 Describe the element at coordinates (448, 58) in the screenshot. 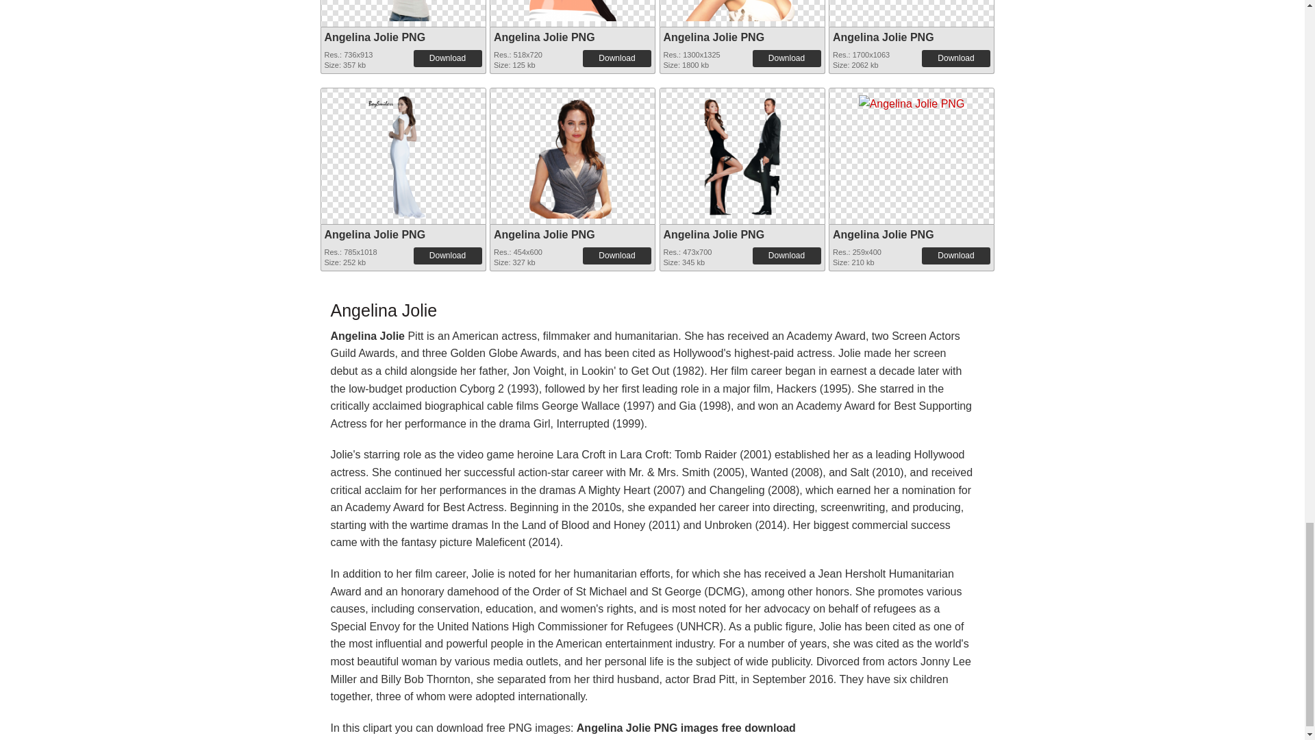

I see `Download` at that location.